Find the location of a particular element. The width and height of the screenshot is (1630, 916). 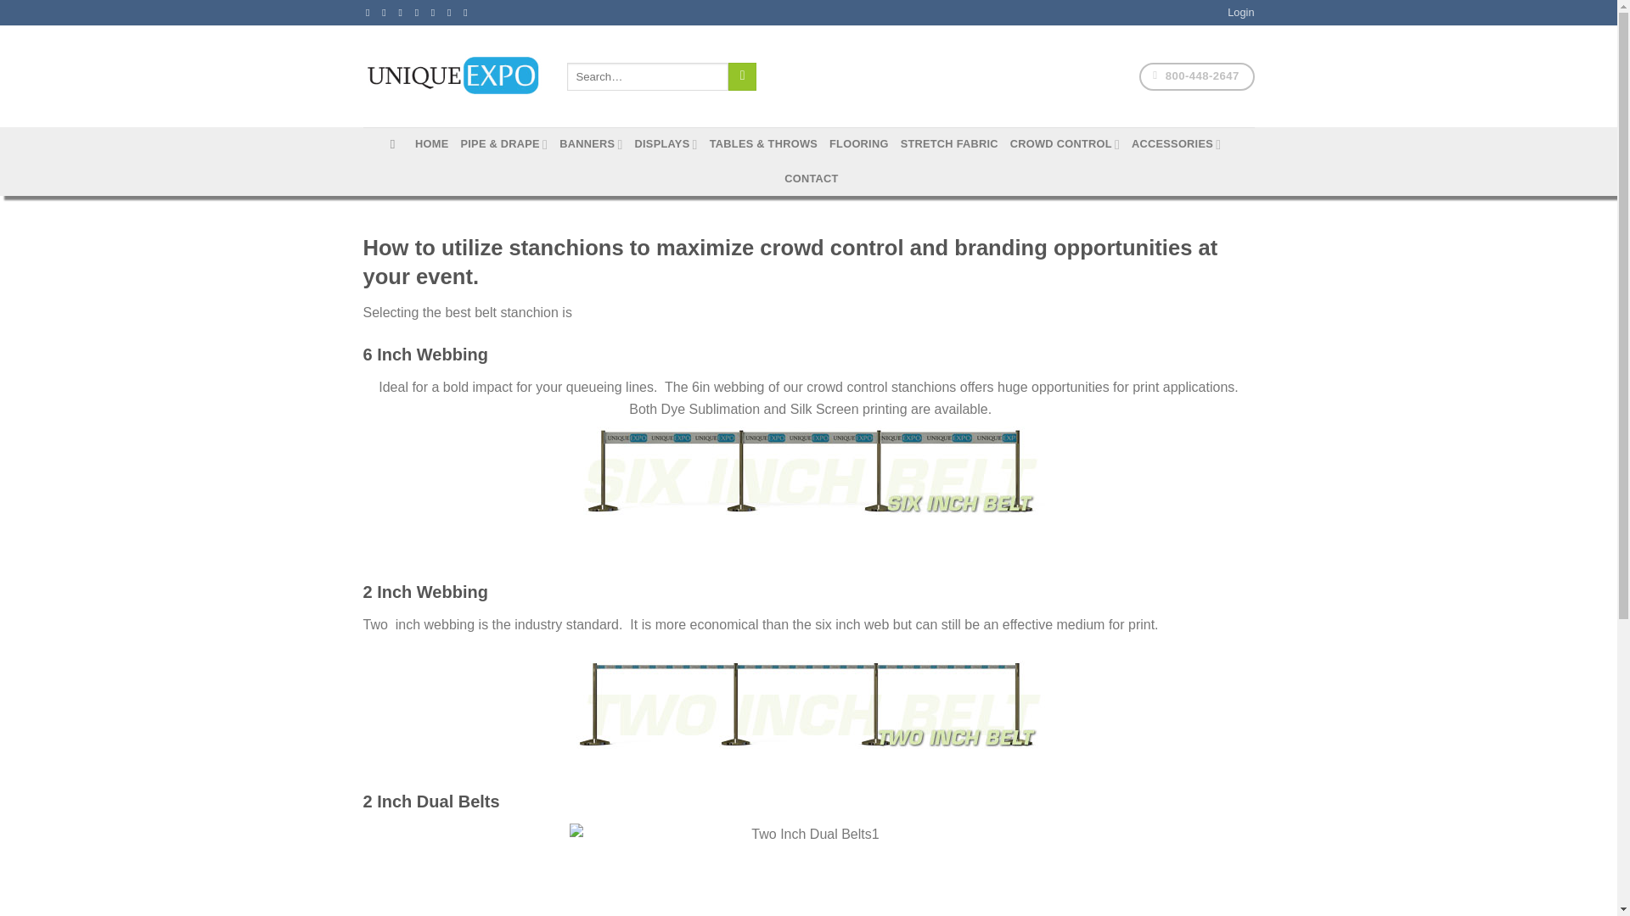

DISPLAYS is located at coordinates (666, 144).